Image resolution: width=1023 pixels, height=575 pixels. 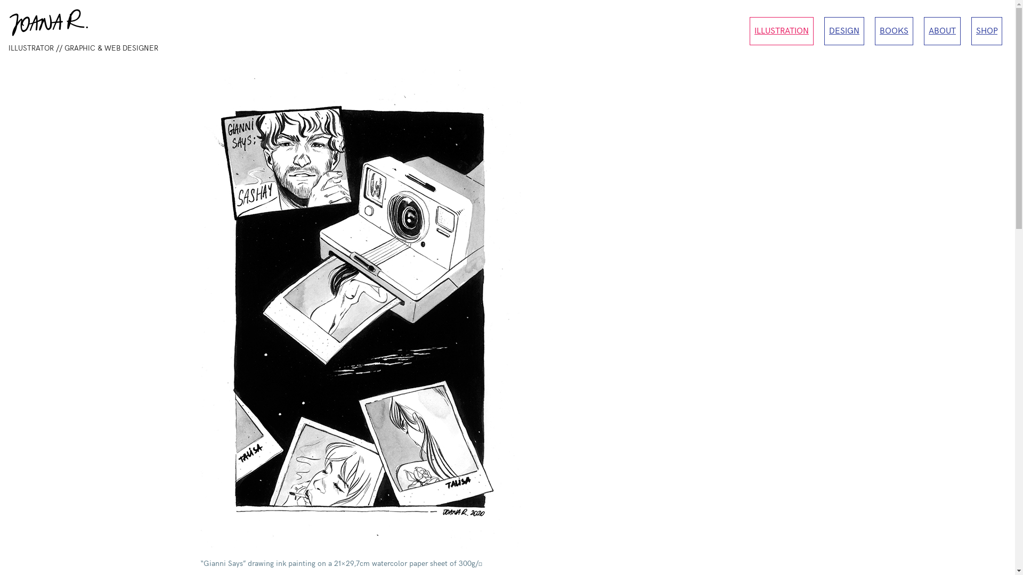 I want to click on BOOKS, so click(x=894, y=31).